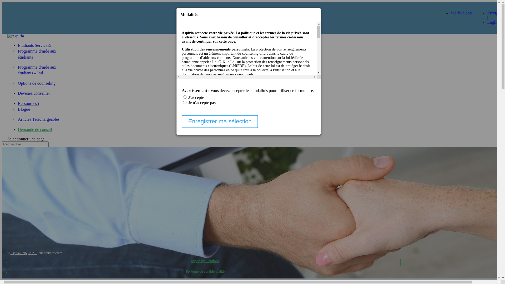 This screenshot has width=505, height=284. I want to click on Devenez conseiller, so click(34, 93).